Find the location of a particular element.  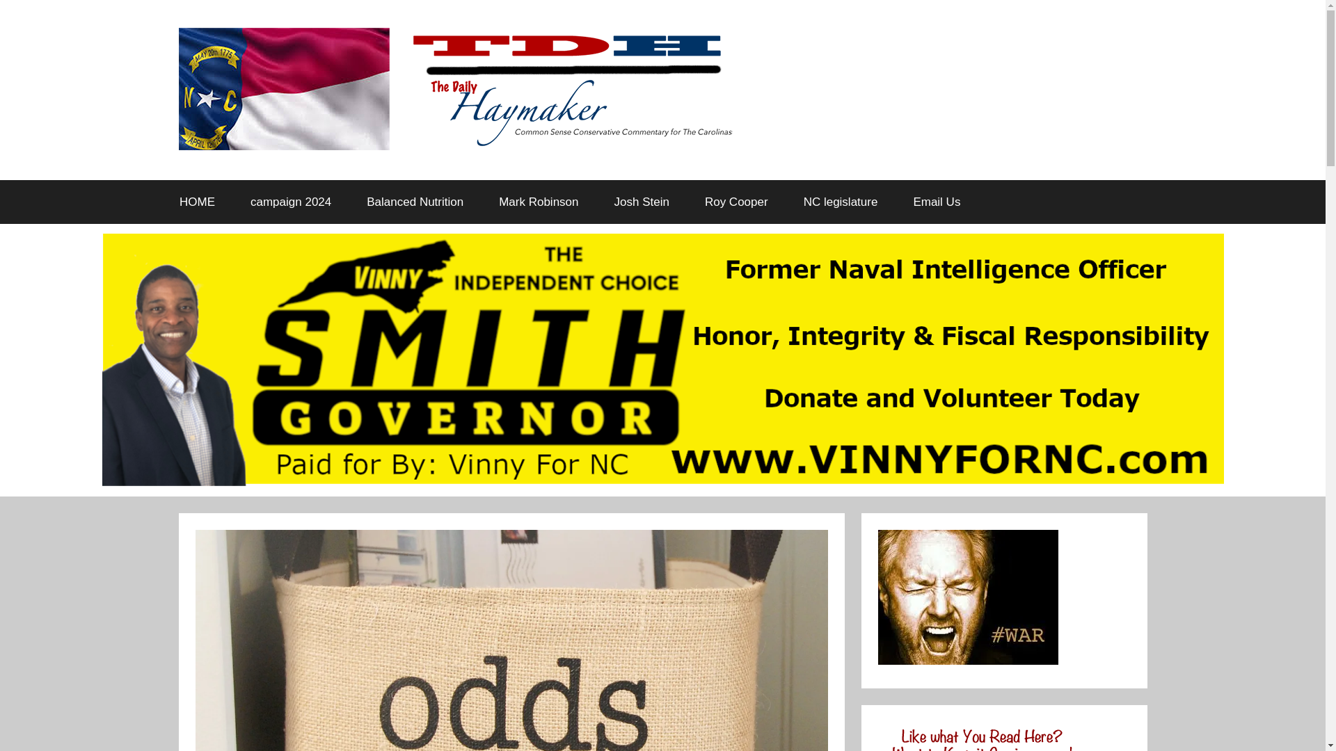

Mark Robinson is located at coordinates (539, 202).